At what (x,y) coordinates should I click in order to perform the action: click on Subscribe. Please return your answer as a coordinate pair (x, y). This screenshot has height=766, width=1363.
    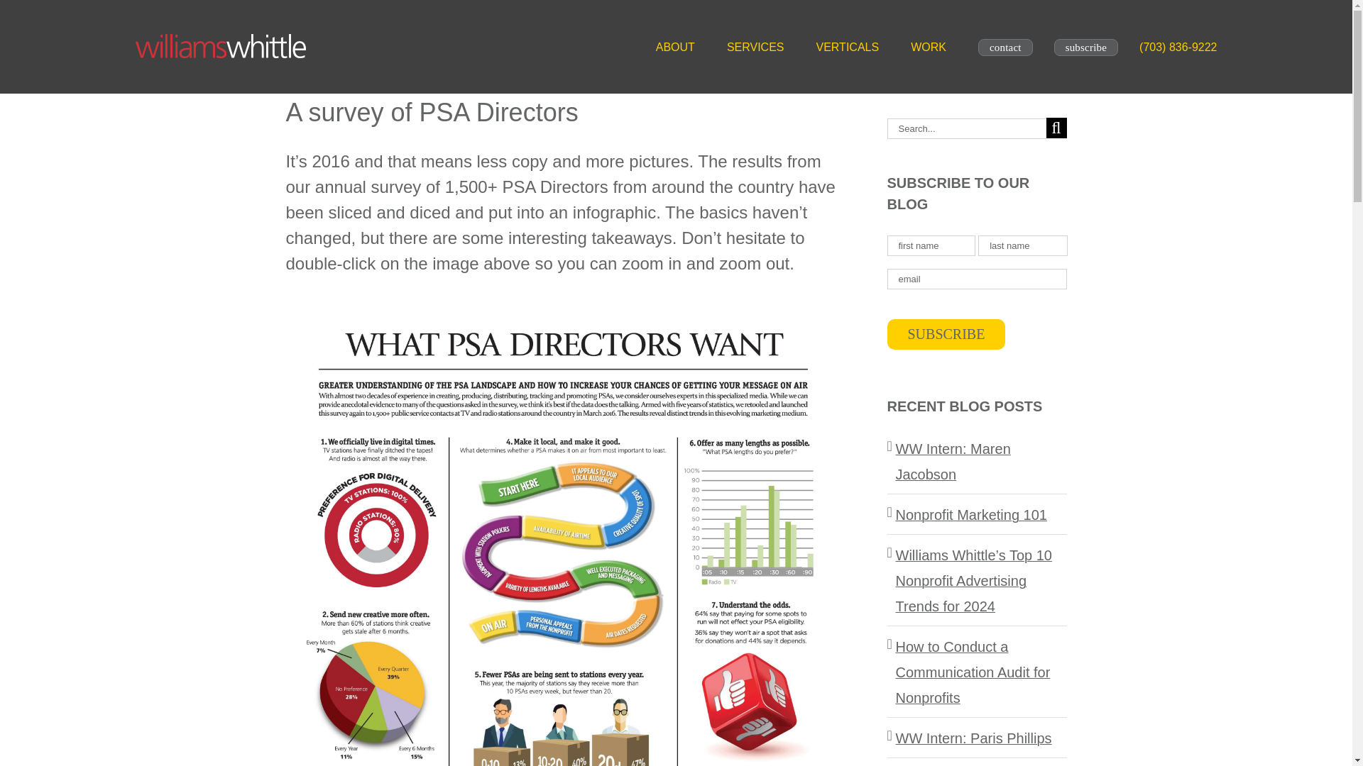
    Looking at the image, I should click on (946, 334).